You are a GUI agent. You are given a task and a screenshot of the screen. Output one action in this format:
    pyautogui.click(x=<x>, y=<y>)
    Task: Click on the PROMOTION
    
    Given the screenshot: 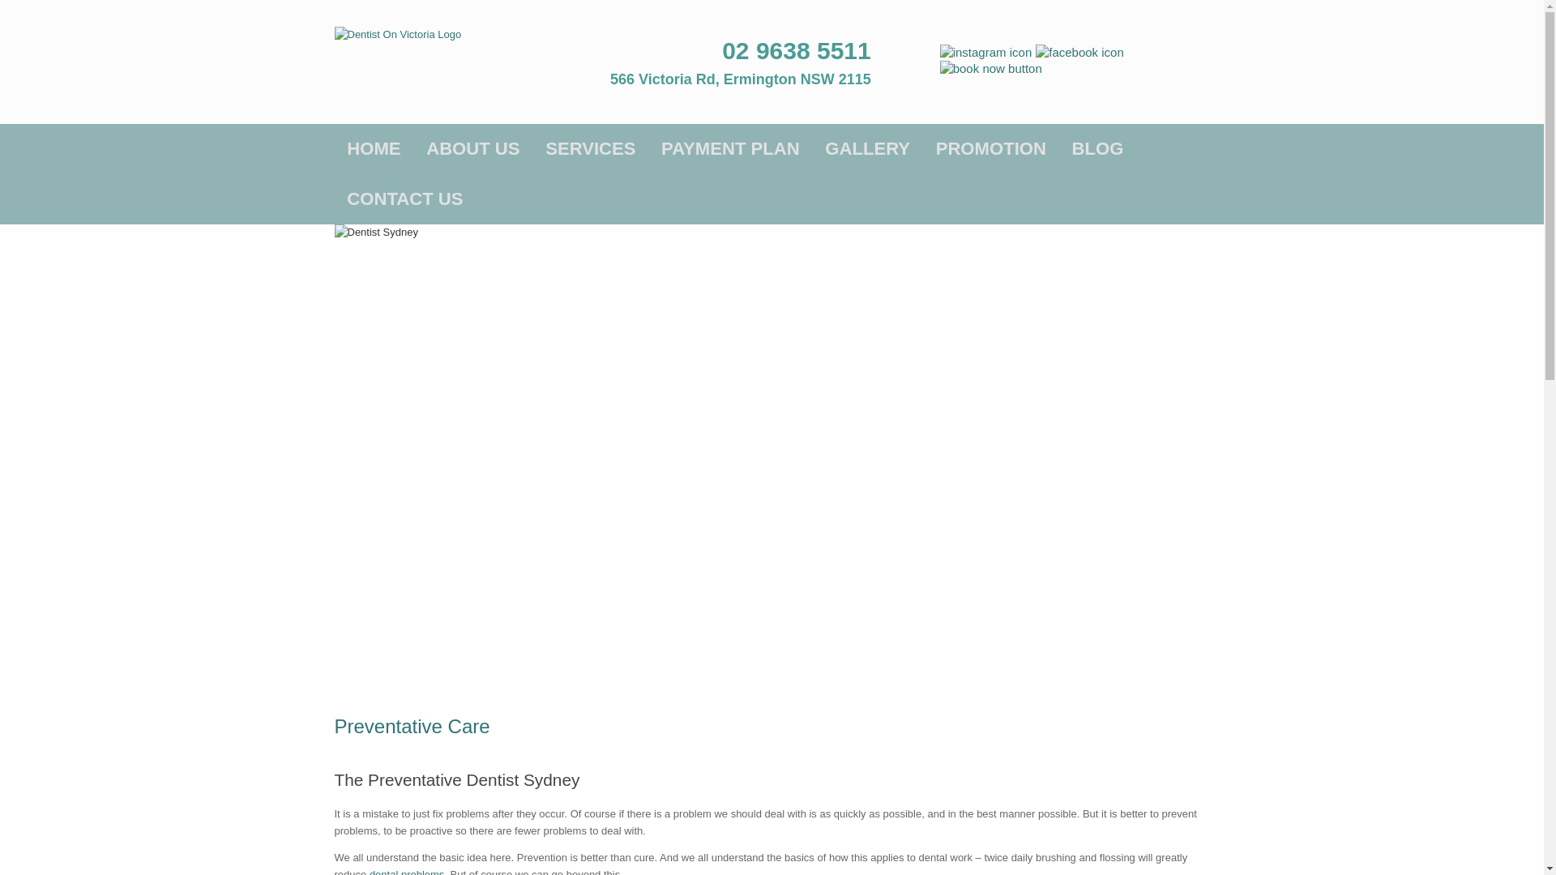 What is the action you would take?
    pyautogui.click(x=991, y=147)
    